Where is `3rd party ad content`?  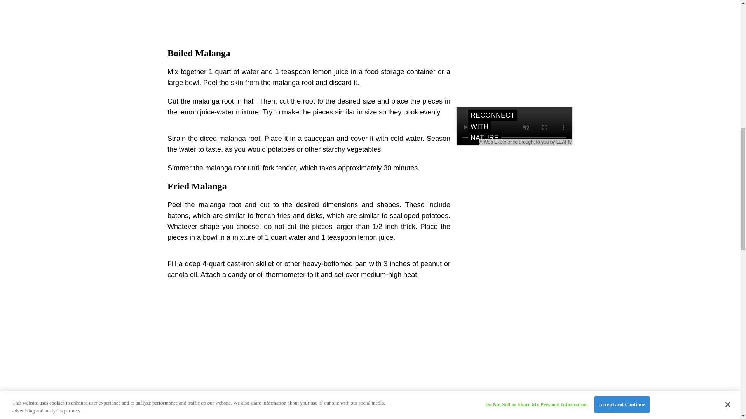 3rd party ad content is located at coordinates (309, 341).